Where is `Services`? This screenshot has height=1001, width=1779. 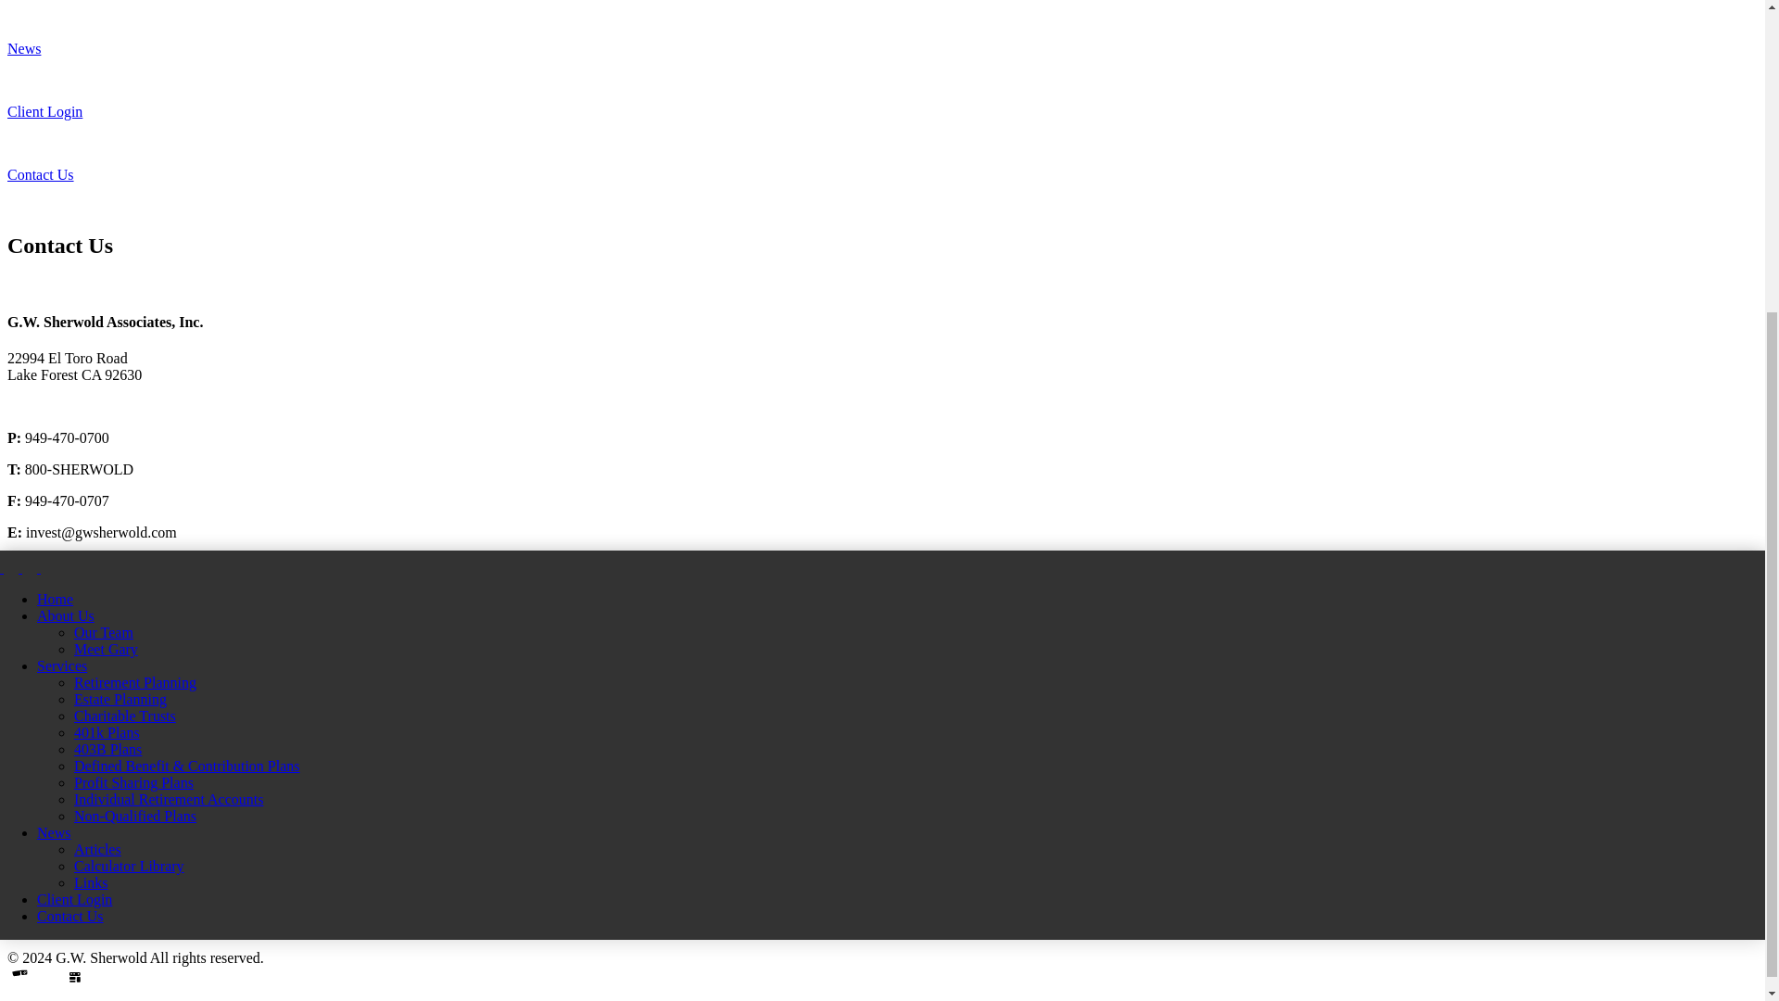 Services is located at coordinates (62, 665).